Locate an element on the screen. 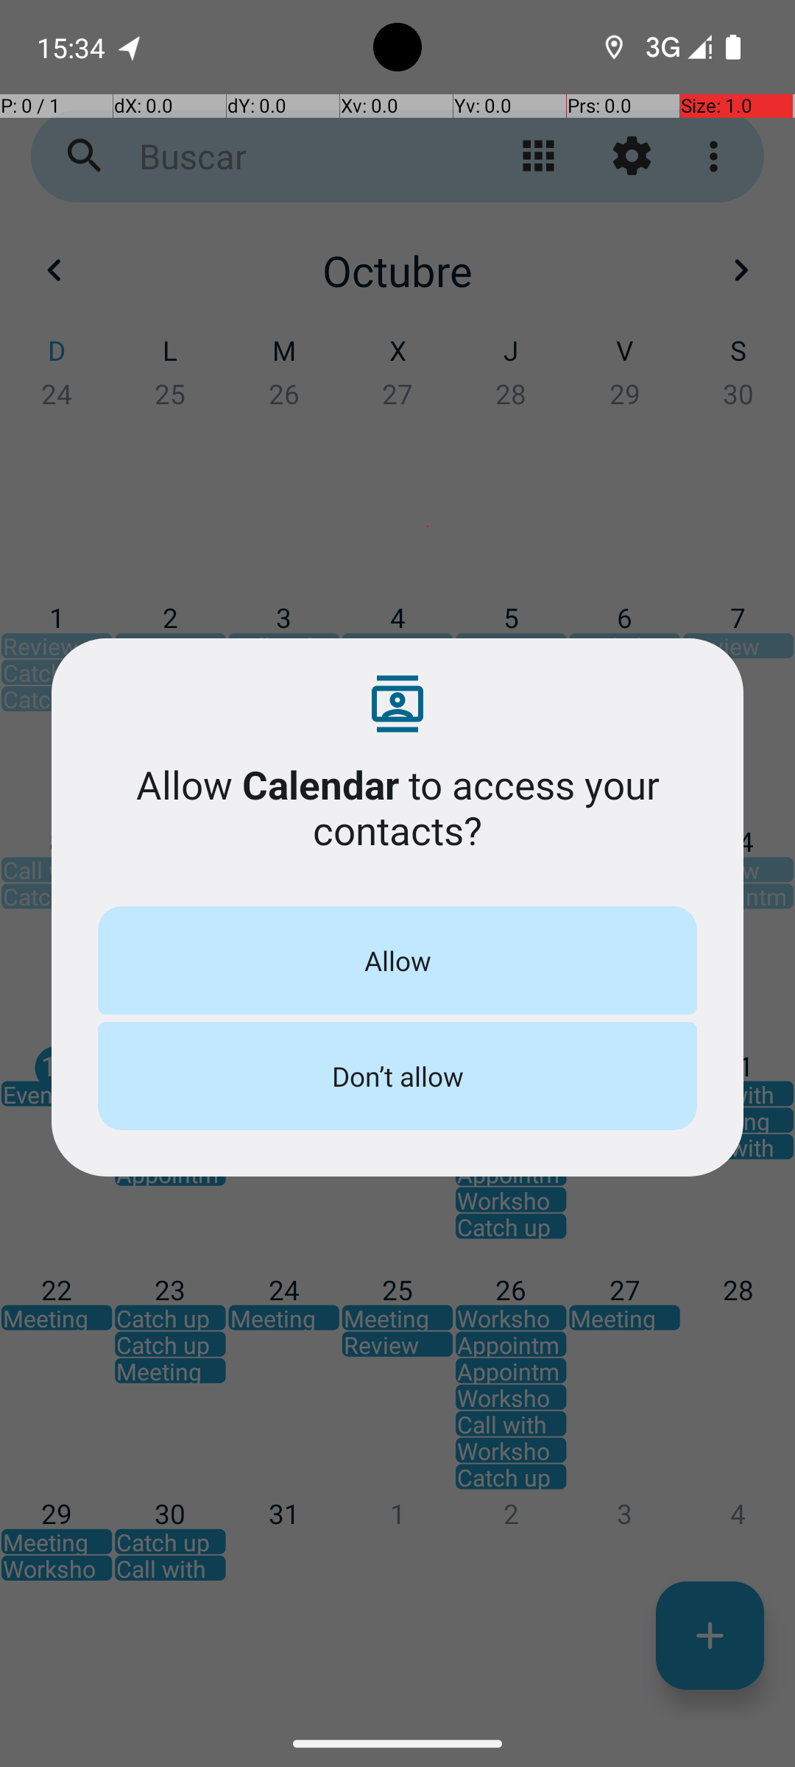  Don’t allow is located at coordinates (397, 1076).